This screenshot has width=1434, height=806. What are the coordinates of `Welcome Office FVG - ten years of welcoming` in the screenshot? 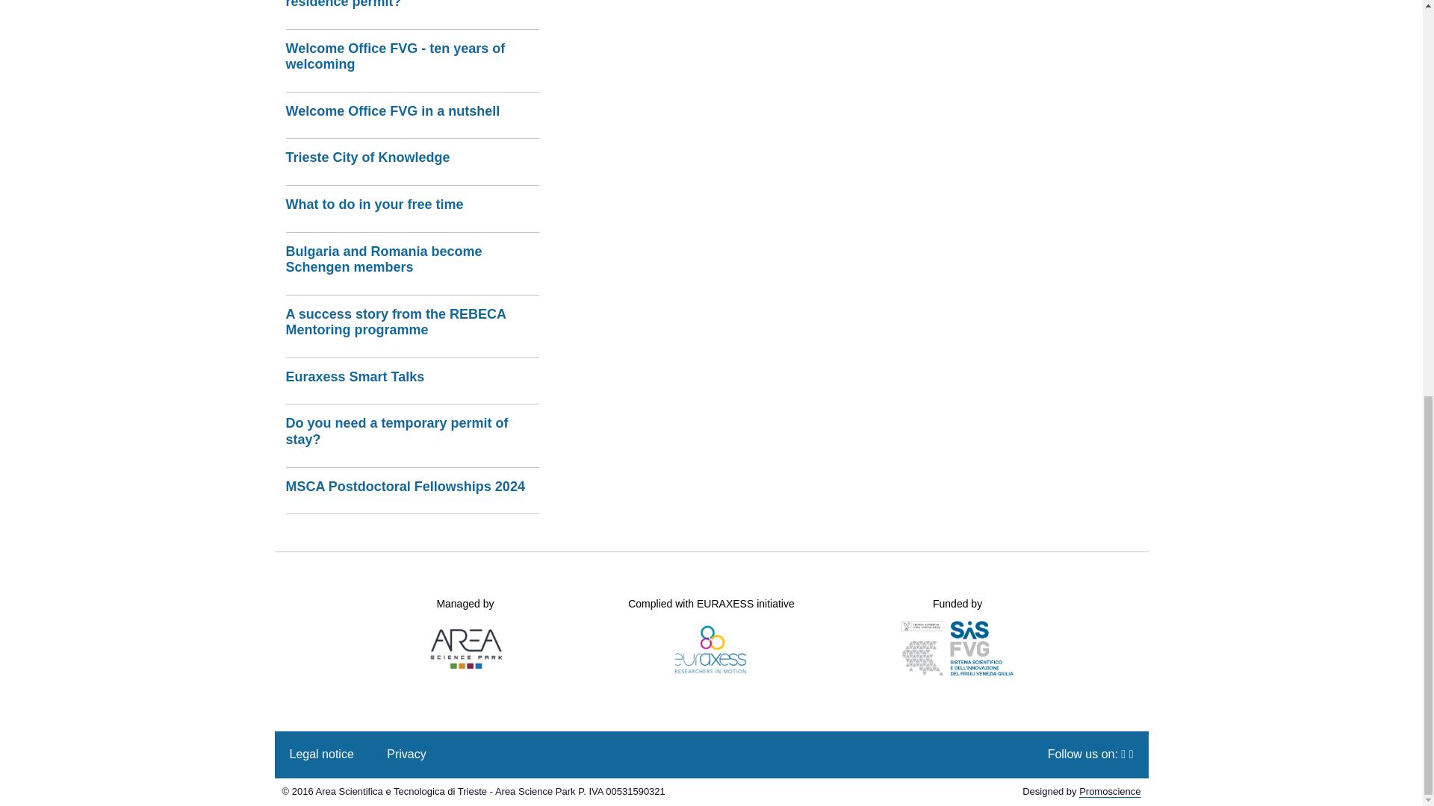 It's located at (412, 57).